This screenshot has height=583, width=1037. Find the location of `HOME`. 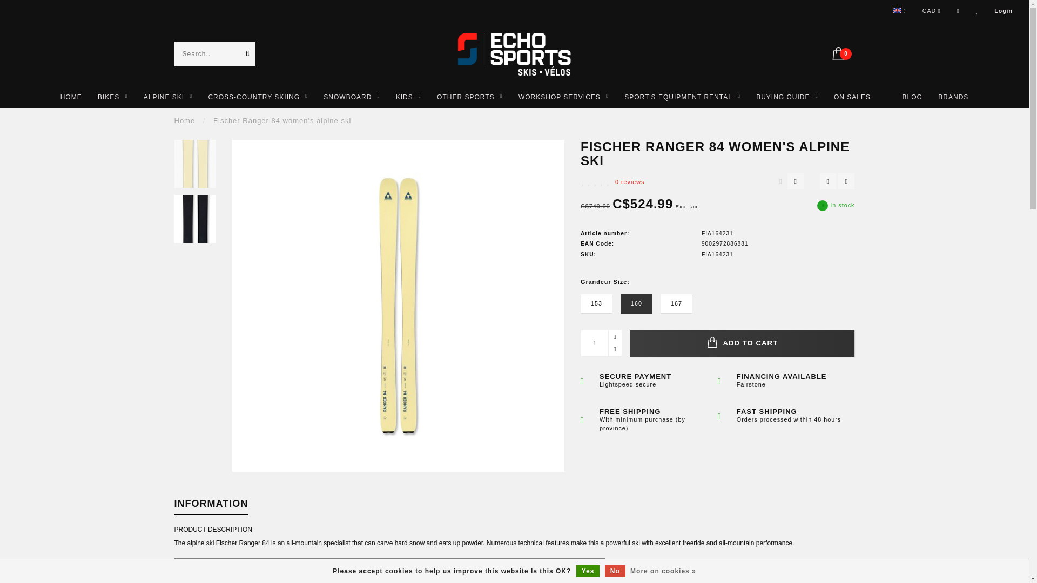

HOME is located at coordinates (71, 97).